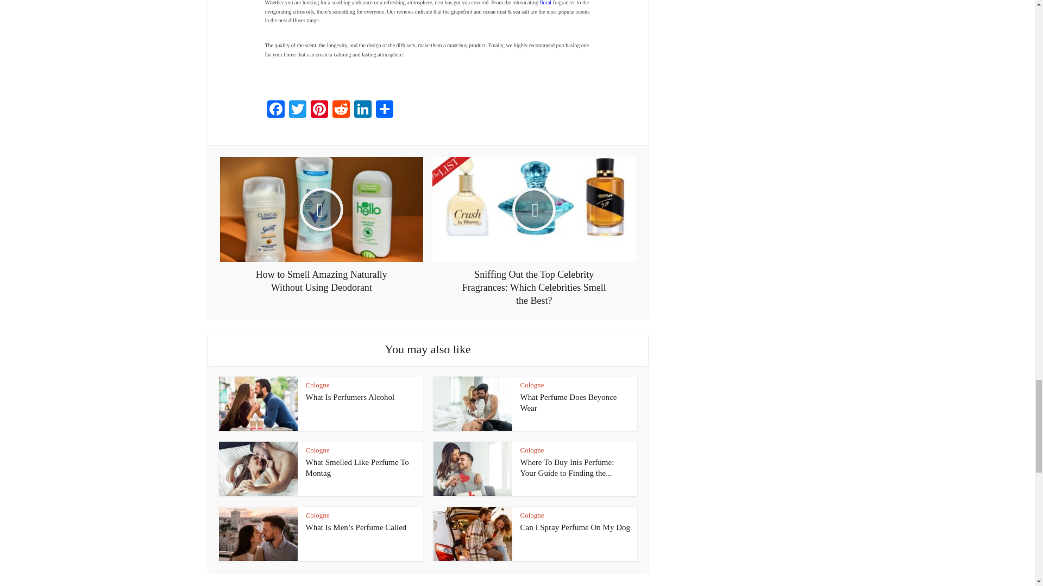  Describe the element at coordinates (350, 397) in the screenshot. I see `What Is Perfumers Alcohol` at that location.